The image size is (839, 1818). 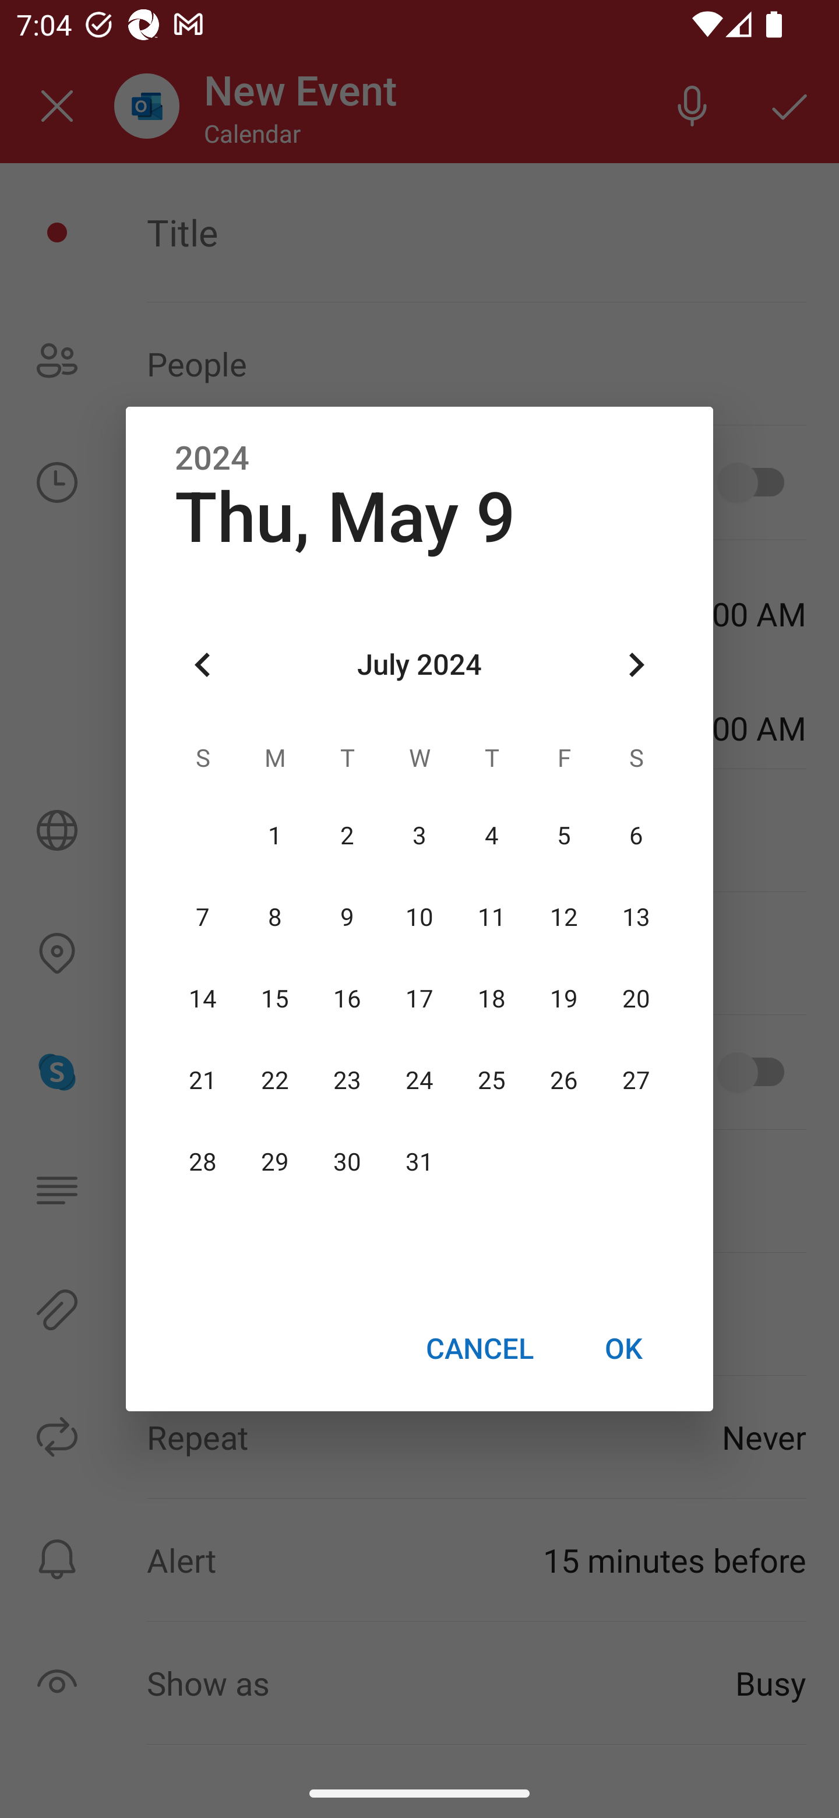 What do you see at coordinates (563, 1080) in the screenshot?
I see `26 26 July 2024` at bounding box center [563, 1080].